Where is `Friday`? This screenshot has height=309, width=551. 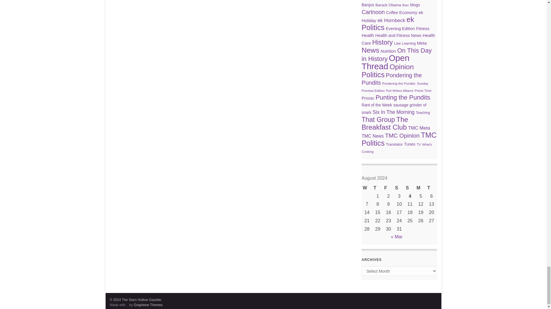
Friday is located at coordinates (388, 188).